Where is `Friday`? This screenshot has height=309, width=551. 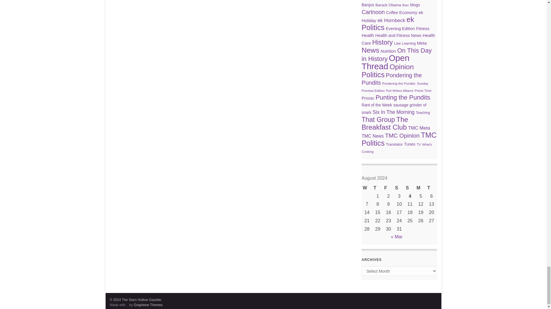
Friday is located at coordinates (388, 188).